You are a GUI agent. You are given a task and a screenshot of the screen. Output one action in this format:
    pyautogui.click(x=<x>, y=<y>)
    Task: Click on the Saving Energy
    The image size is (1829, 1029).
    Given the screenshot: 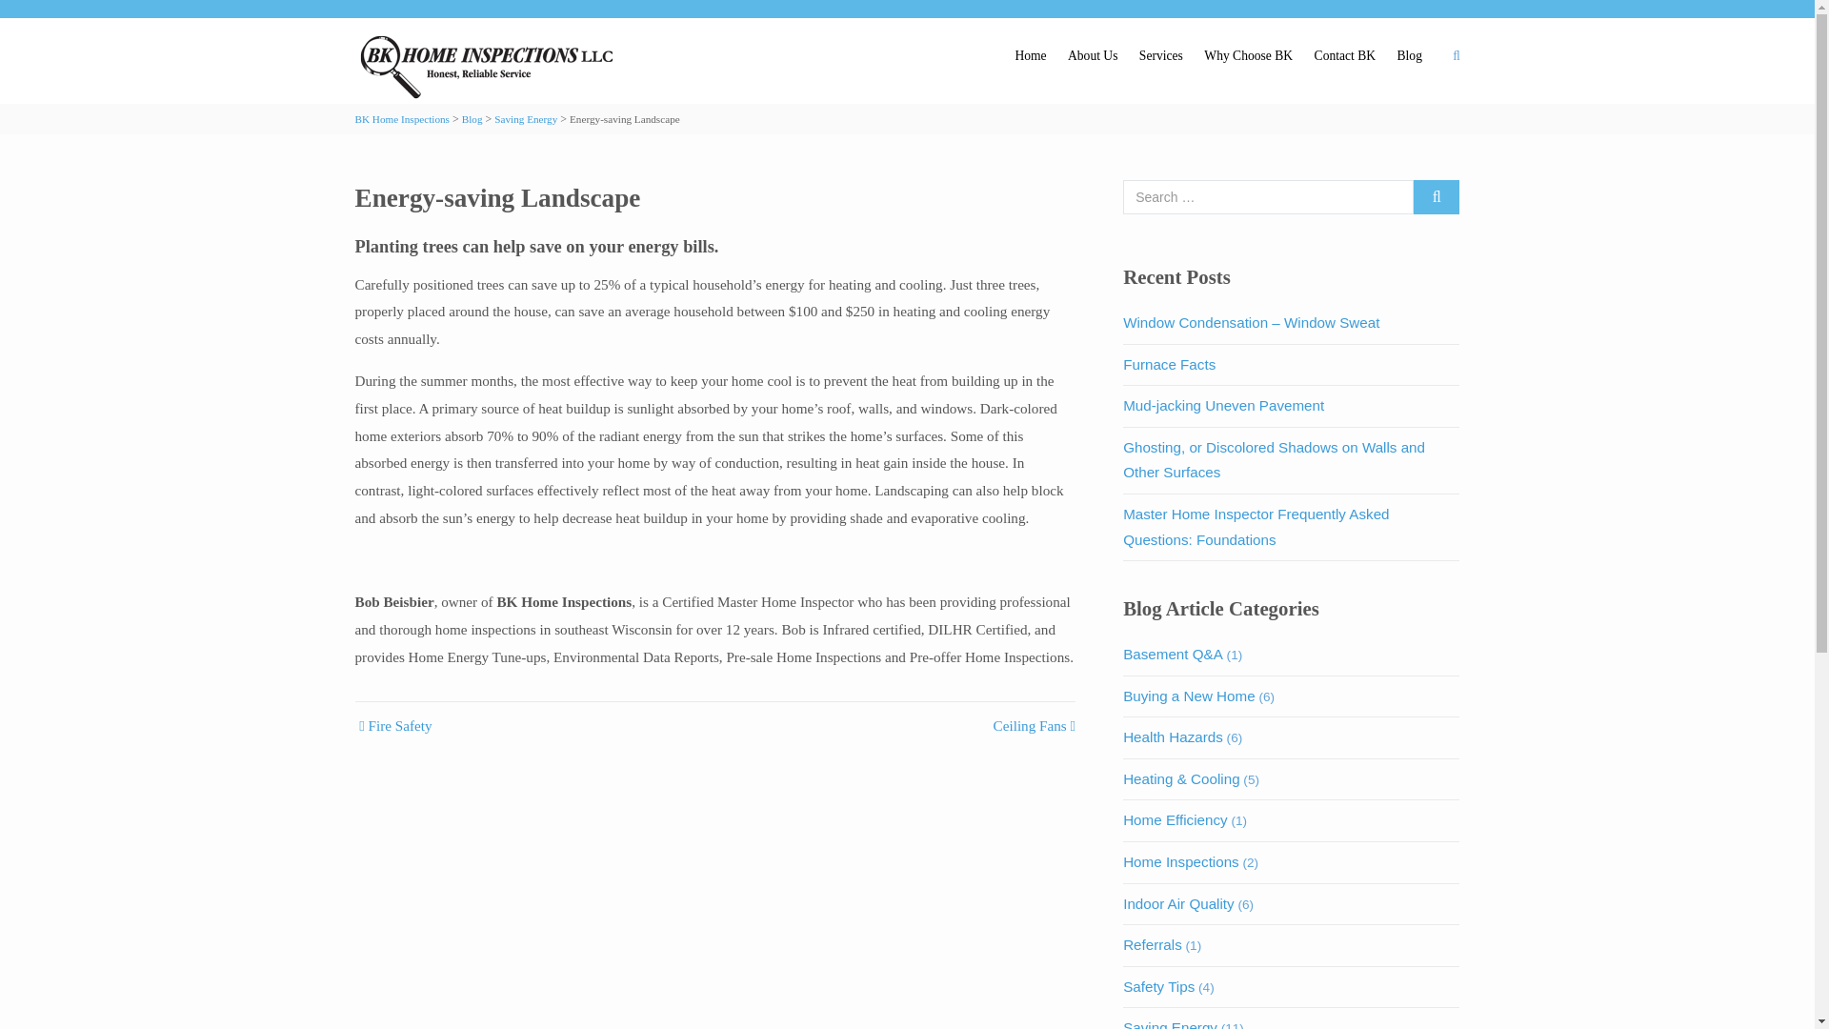 What is the action you would take?
    pyautogui.click(x=526, y=118)
    